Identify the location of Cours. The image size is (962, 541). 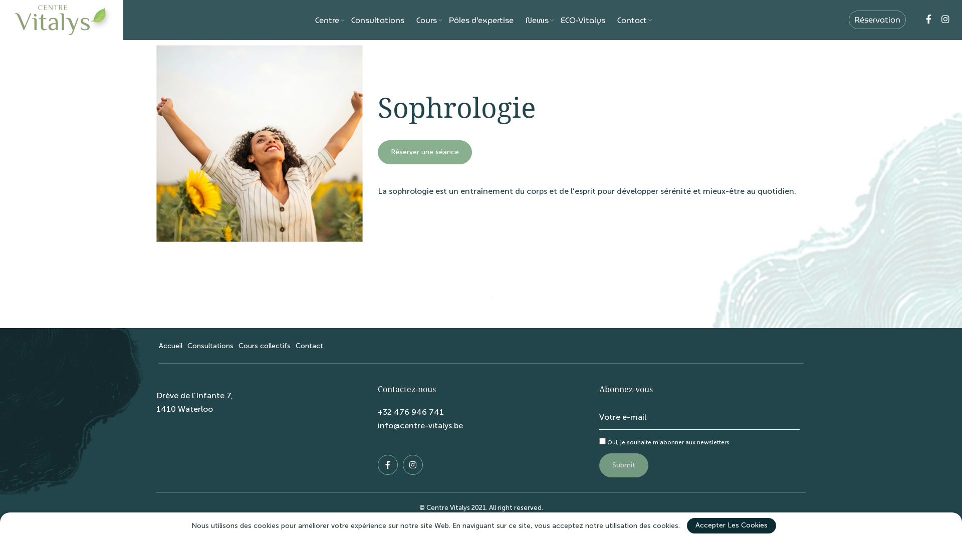
(427, 20).